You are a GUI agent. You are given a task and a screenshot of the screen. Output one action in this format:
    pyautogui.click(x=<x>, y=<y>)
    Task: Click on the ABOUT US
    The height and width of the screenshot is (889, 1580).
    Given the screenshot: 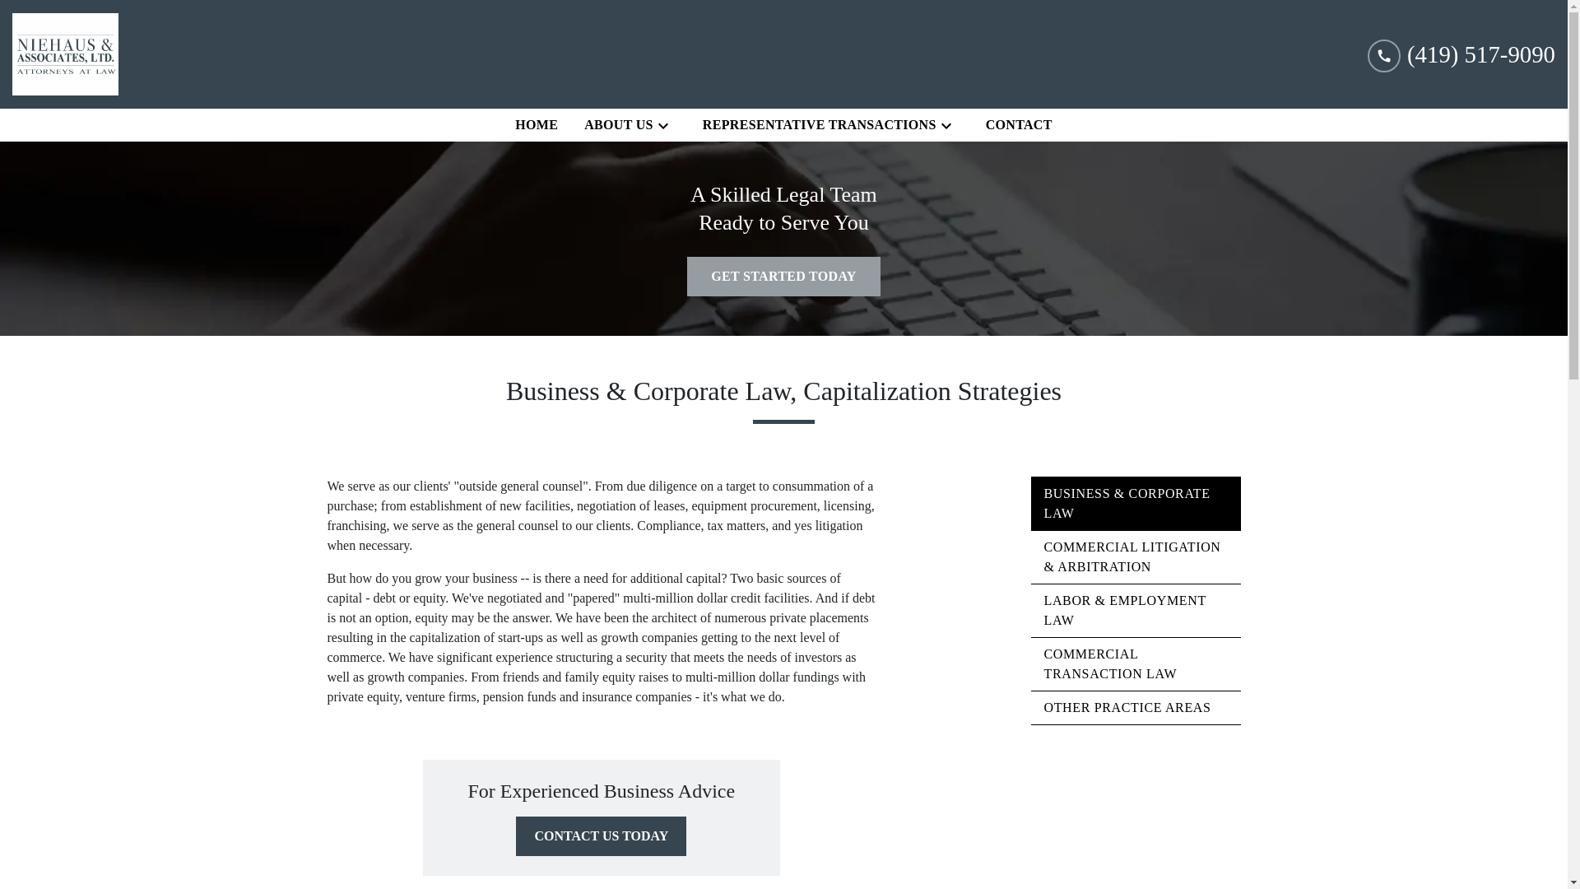 What is the action you would take?
    pyautogui.click(x=616, y=124)
    